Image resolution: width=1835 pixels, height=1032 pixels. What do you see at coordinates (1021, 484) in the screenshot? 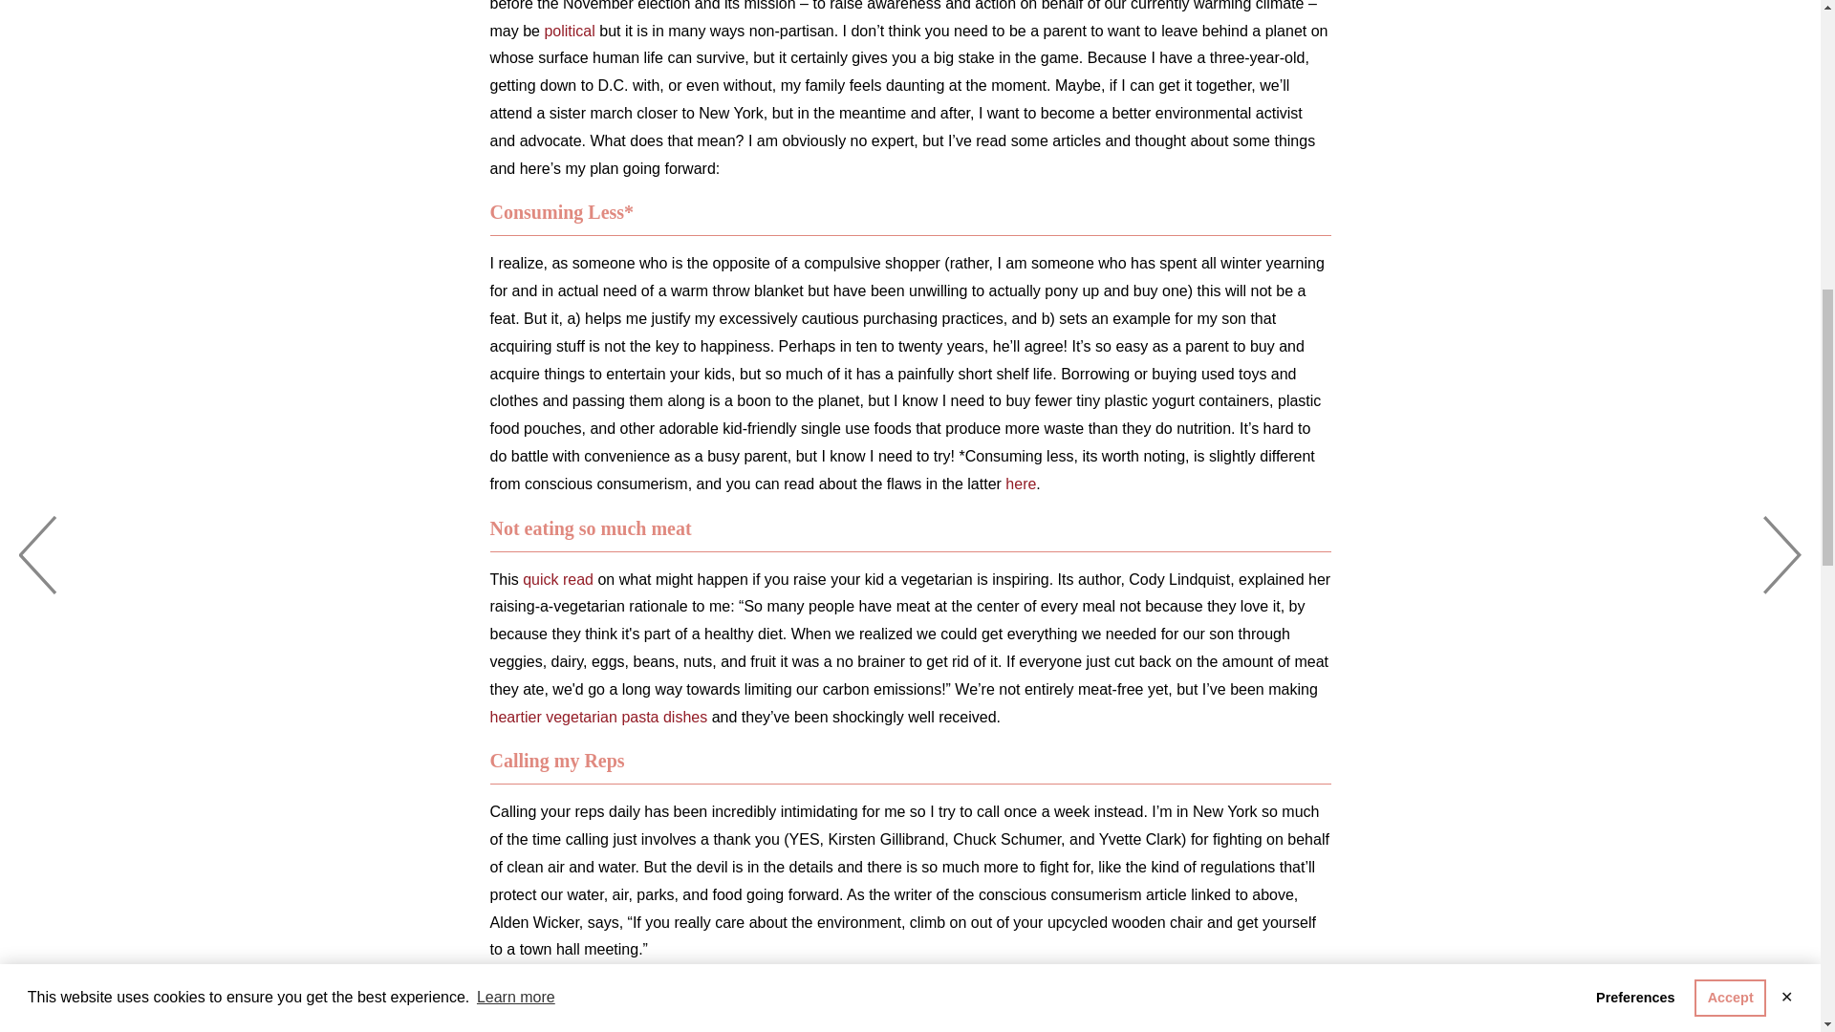
I see `here` at bounding box center [1021, 484].